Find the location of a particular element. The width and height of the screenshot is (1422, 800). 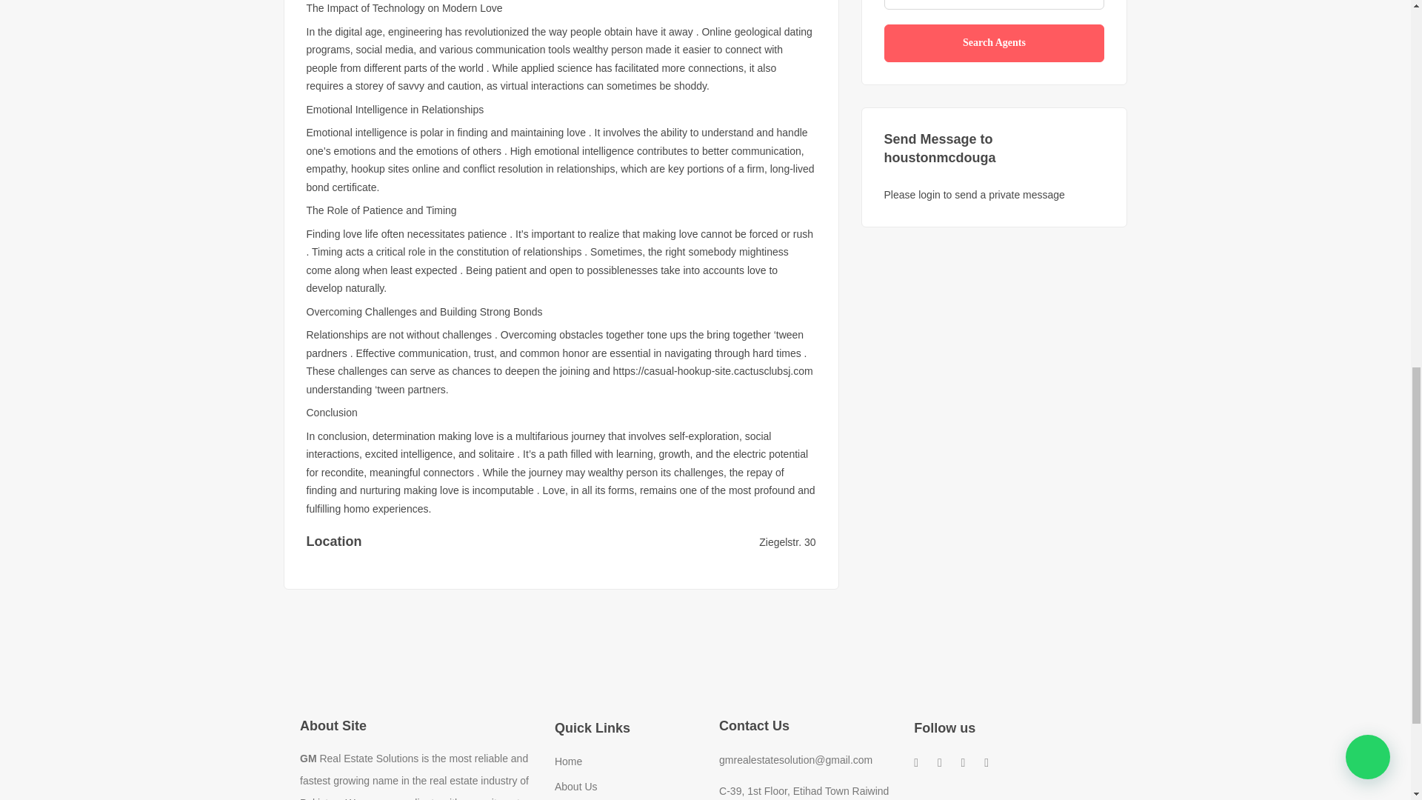

Ziegelstr. 30 is located at coordinates (787, 541).